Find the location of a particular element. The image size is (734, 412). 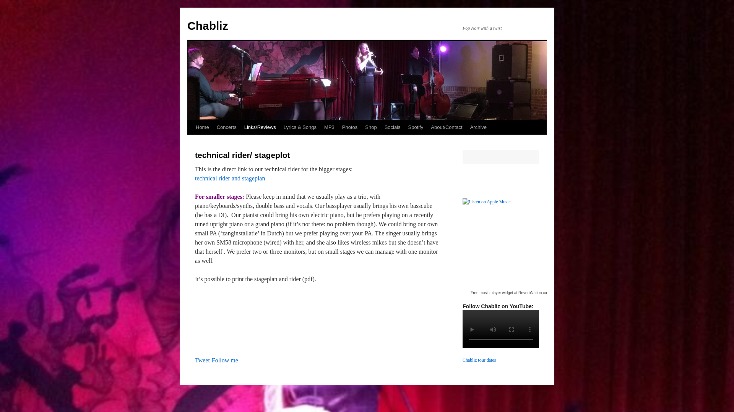

Concerts is located at coordinates (226, 127).